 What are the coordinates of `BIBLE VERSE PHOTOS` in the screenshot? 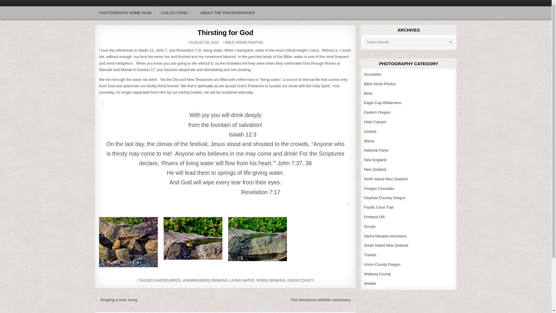 It's located at (244, 43).